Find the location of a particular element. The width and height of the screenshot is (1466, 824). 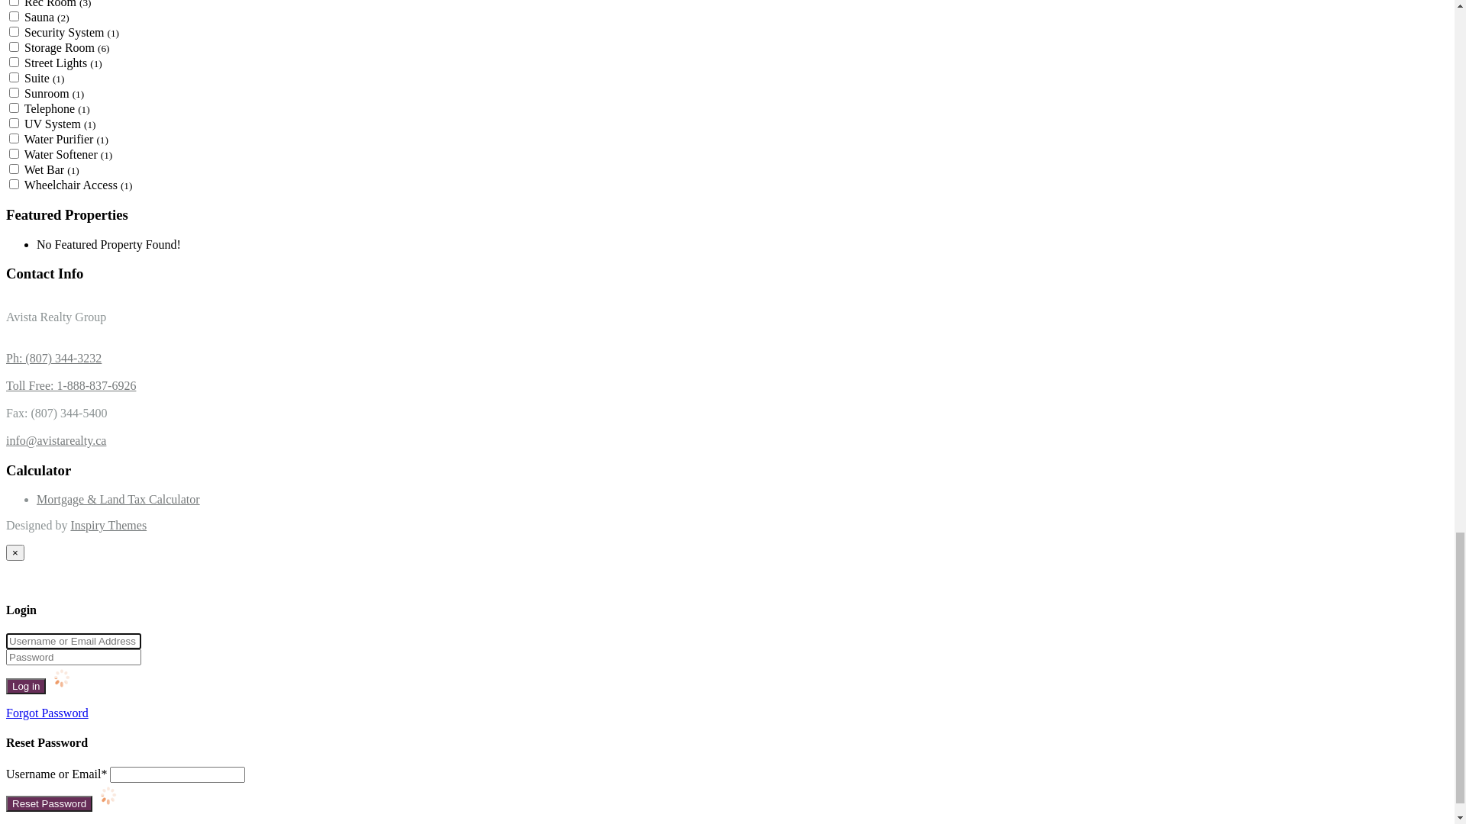

Condos is located at coordinates (86, 328).